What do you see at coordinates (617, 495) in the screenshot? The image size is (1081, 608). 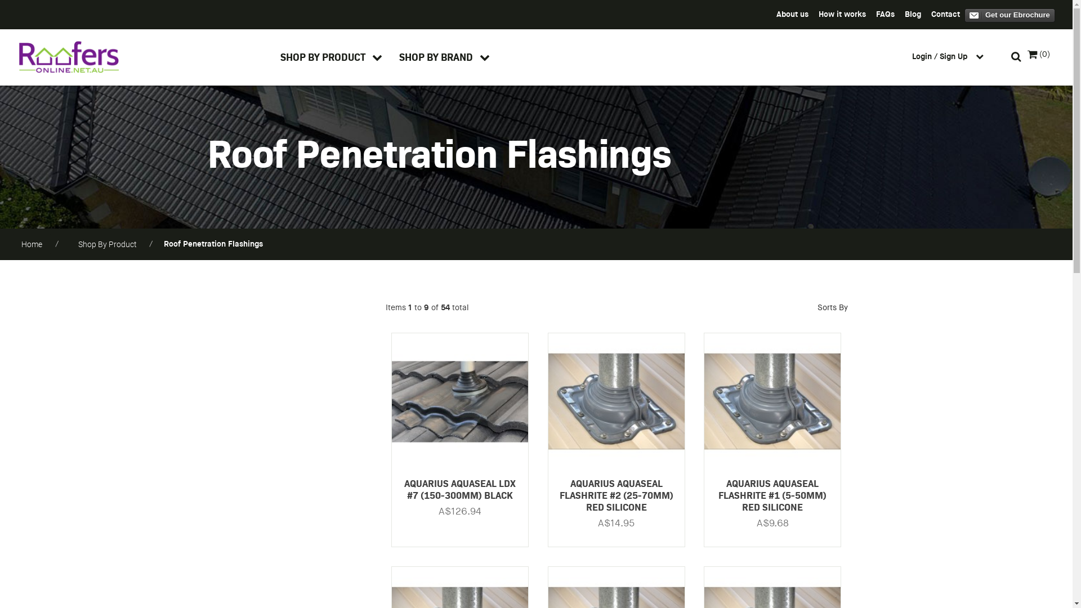 I see `AQUARIUS AQUASEAL FLASHRITE #2 (25-70MM) RED SILICONE` at bounding box center [617, 495].